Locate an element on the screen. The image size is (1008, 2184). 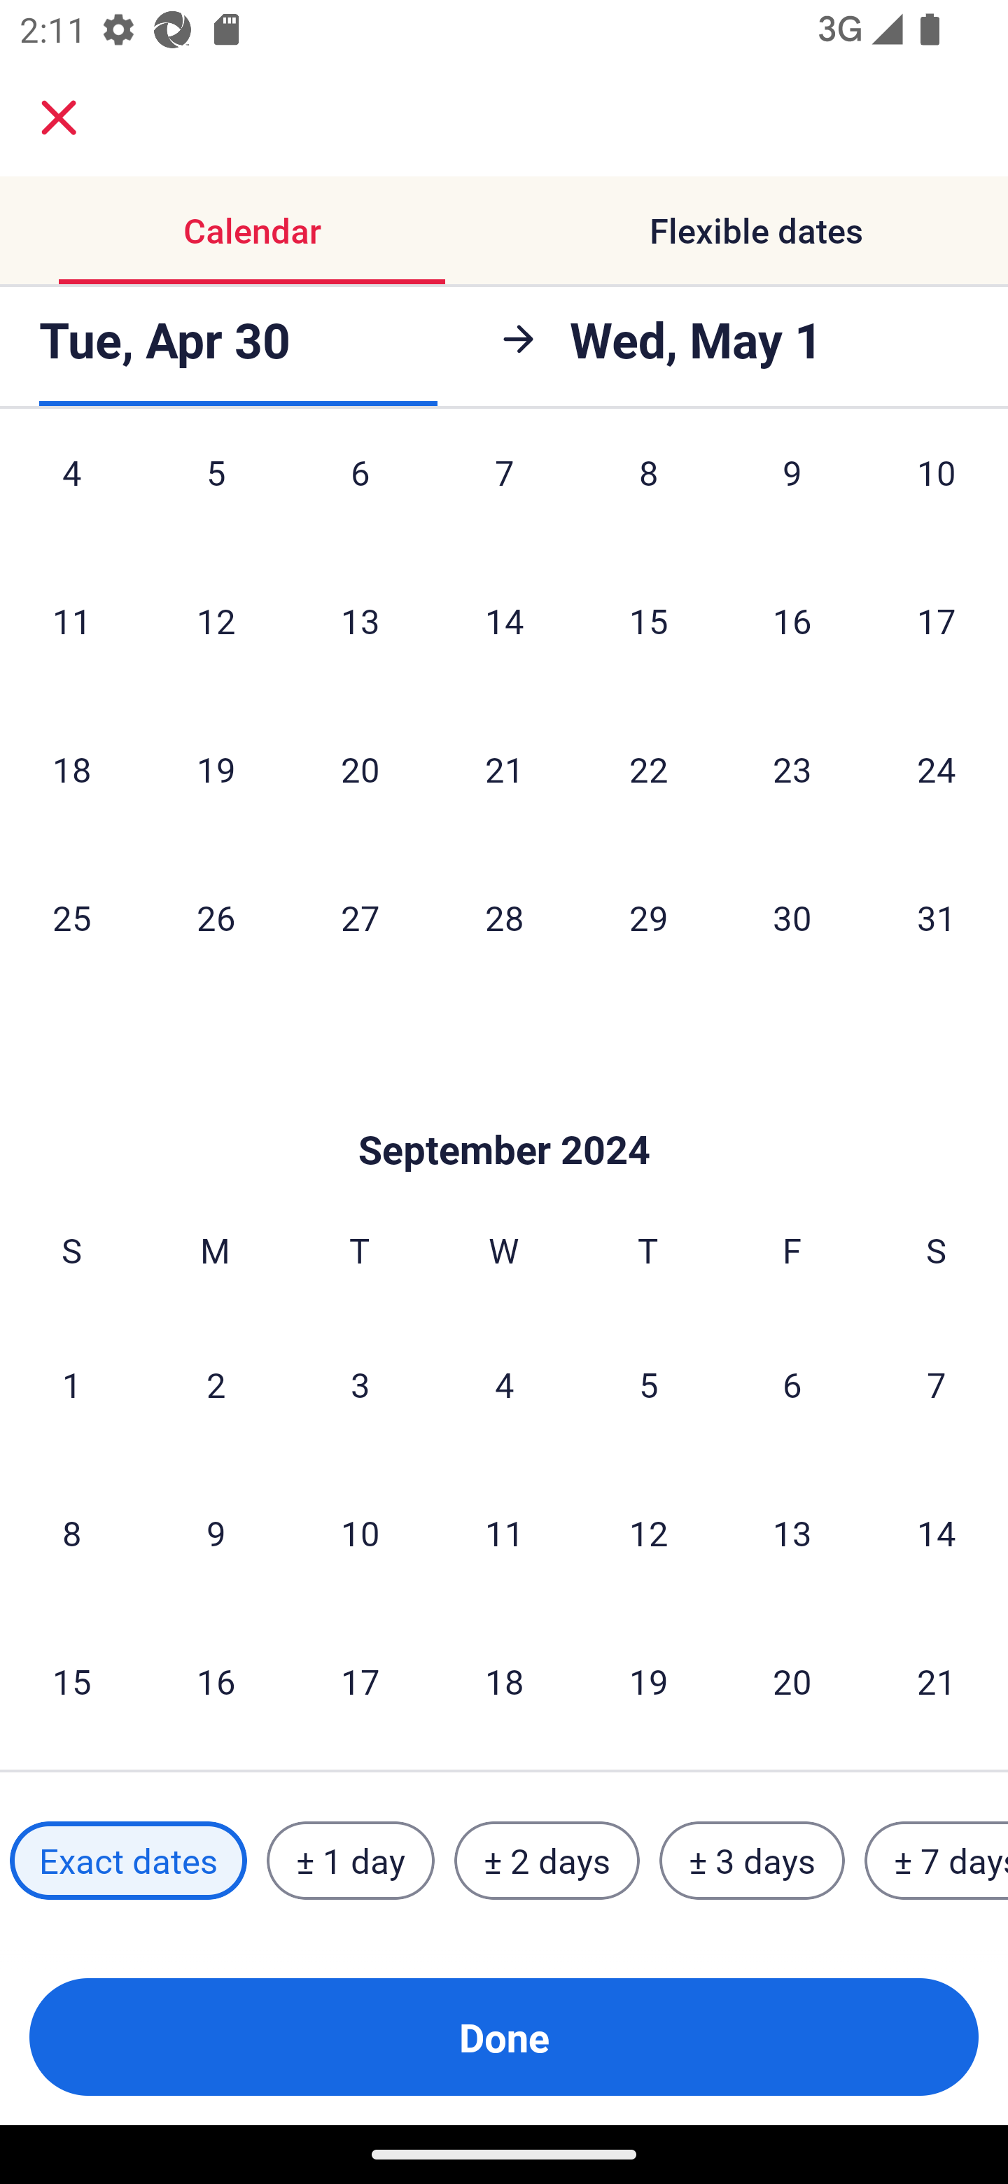
1 Sunday, September 1, 2024 is located at coordinates (71, 1385).